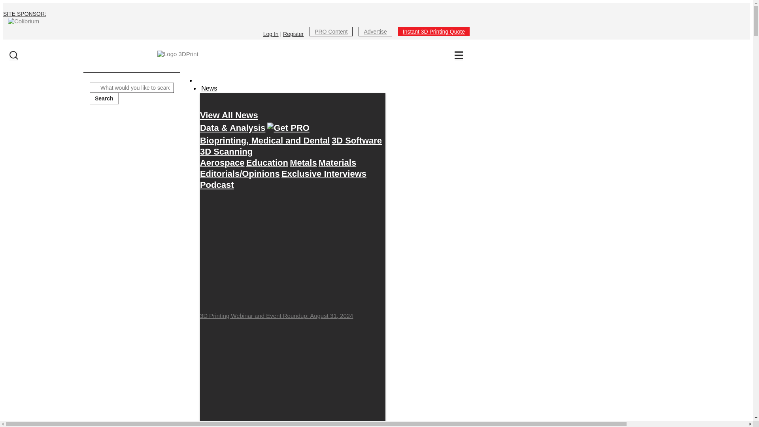 The width and height of the screenshot is (759, 427). What do you see at coordinates (271, 34) in the screenshot?
I see `Log In` at bounding box center [271, 34].